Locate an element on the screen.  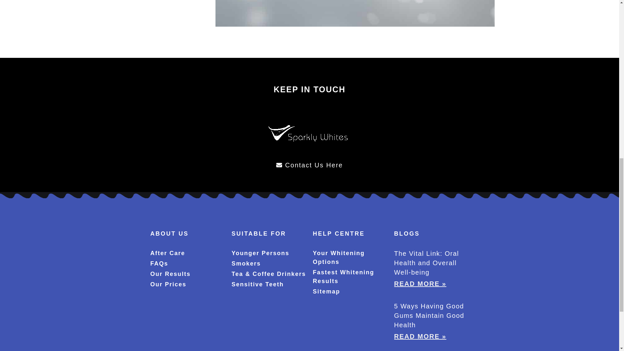
Younger Persons is located at coordinates (269, 253).